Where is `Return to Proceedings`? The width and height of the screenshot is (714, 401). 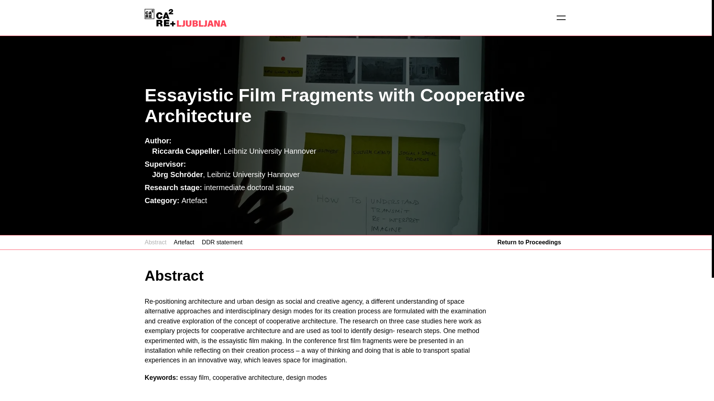 Return to Proceedings is located at coordinates (529, 242).